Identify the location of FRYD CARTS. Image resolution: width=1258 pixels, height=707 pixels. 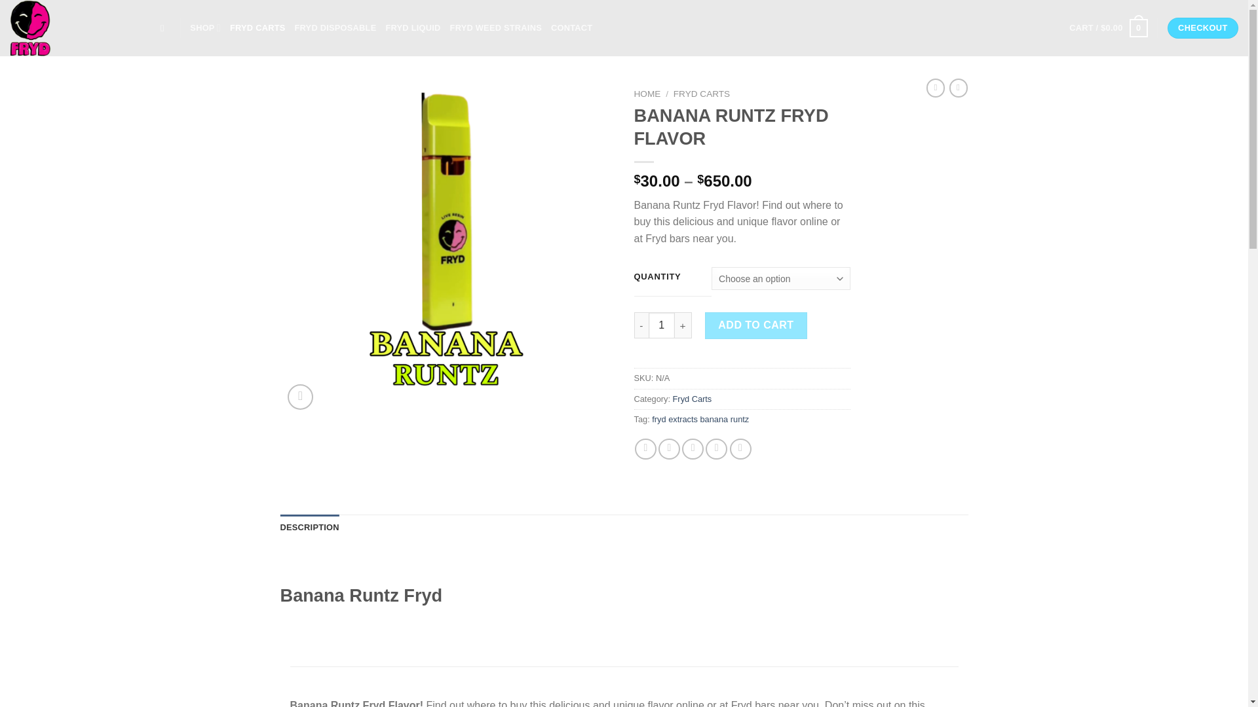
(257, 27).